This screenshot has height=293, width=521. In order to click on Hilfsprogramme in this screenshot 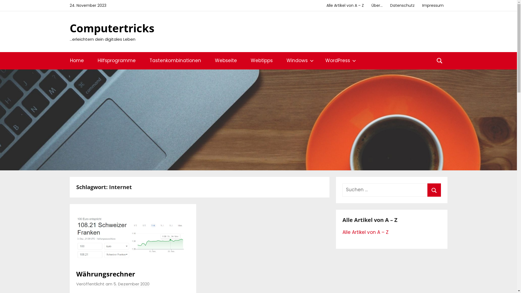, I will do `click(117, 61)`.